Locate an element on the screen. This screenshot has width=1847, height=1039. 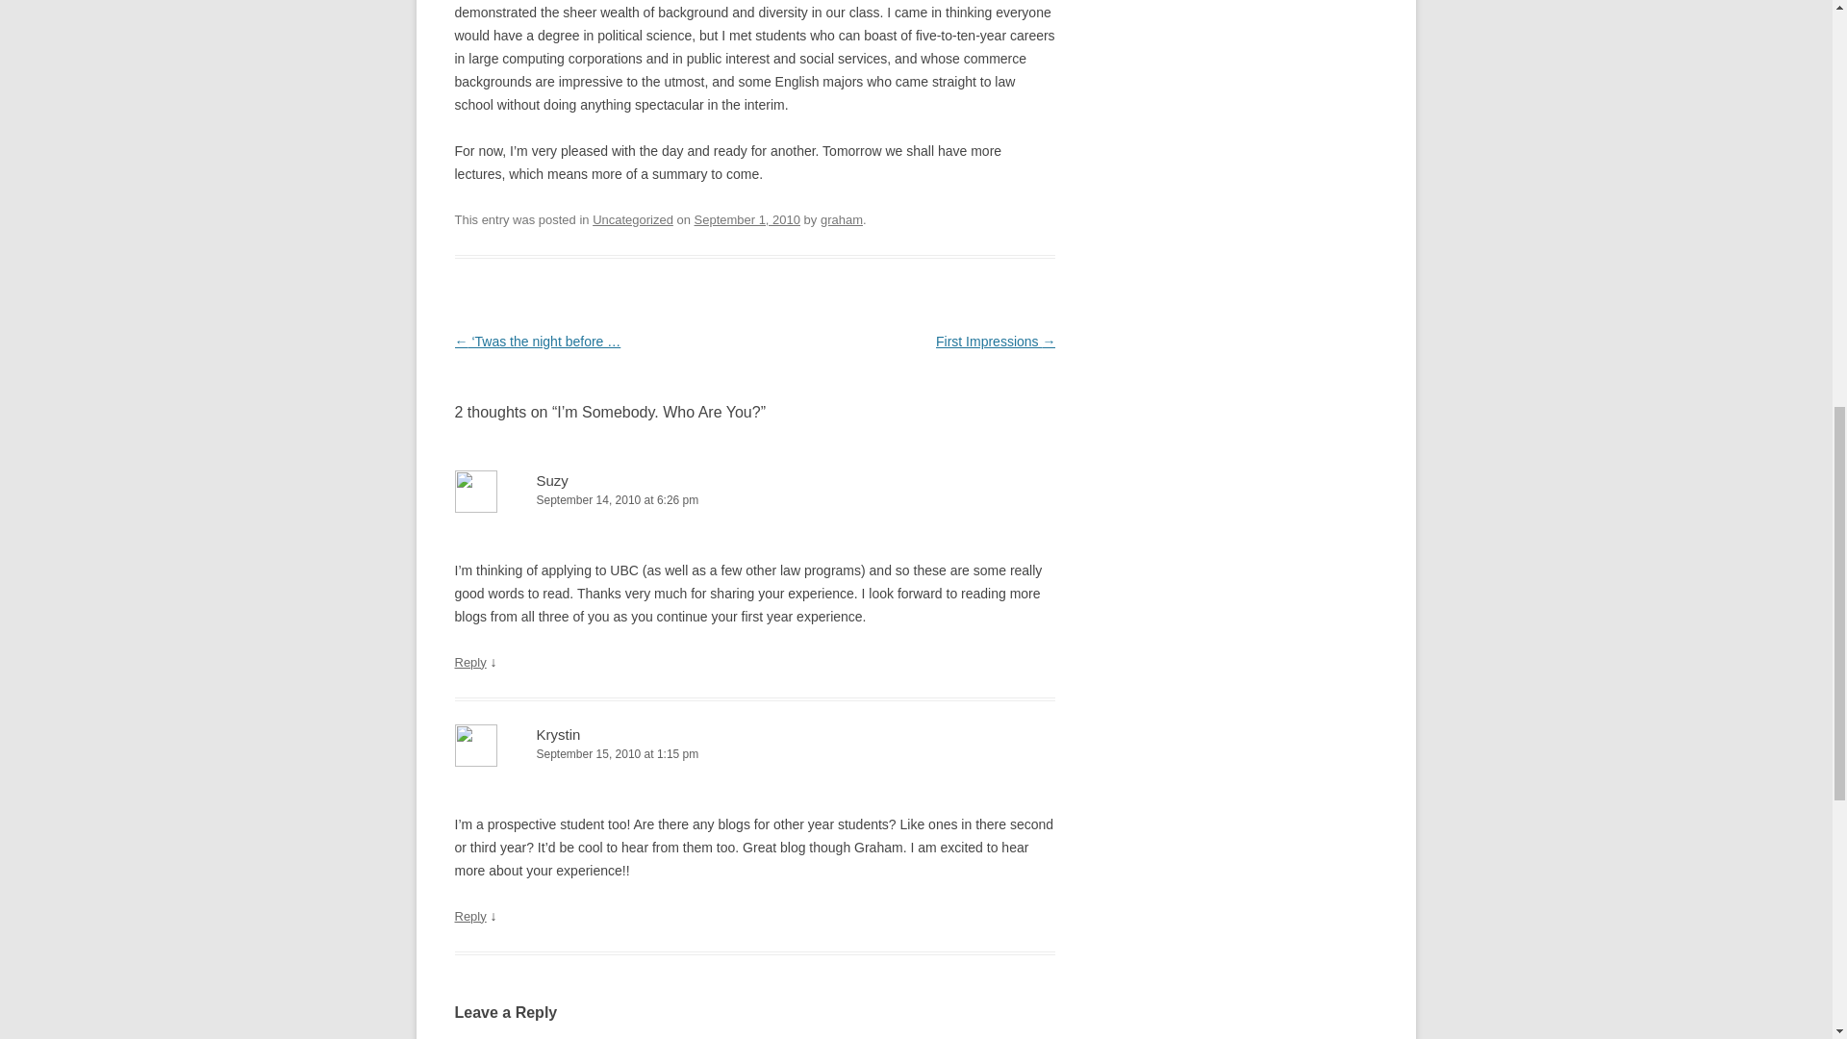
graham is located at coordinates (841, 219).